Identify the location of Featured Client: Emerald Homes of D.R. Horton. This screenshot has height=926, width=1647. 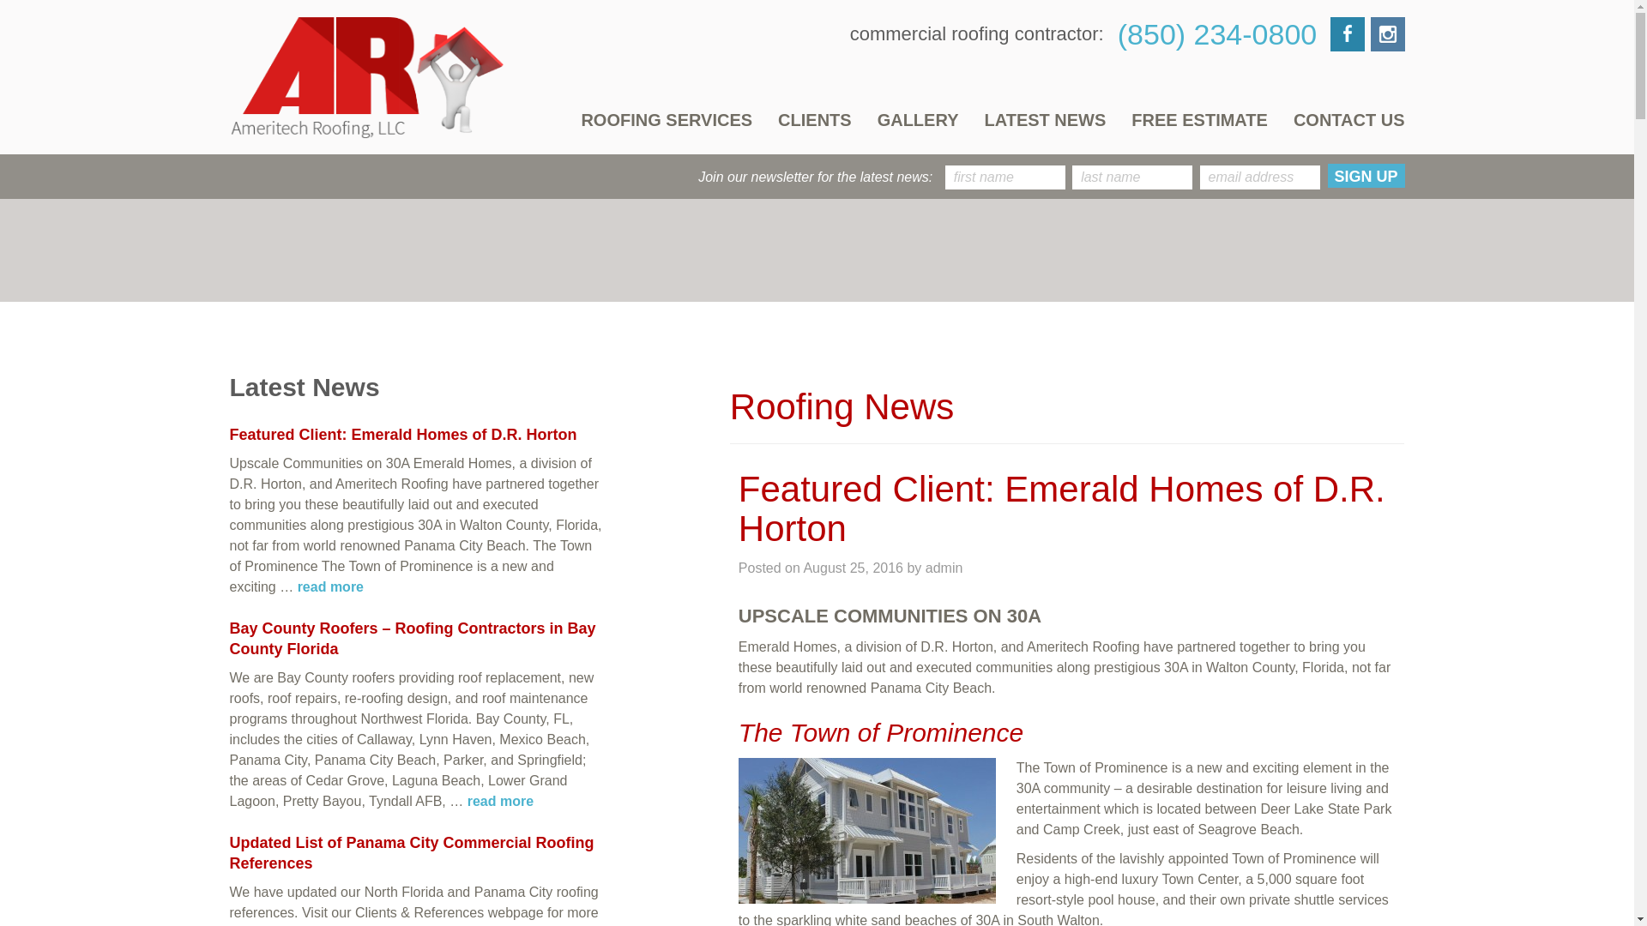
(1061, 508).